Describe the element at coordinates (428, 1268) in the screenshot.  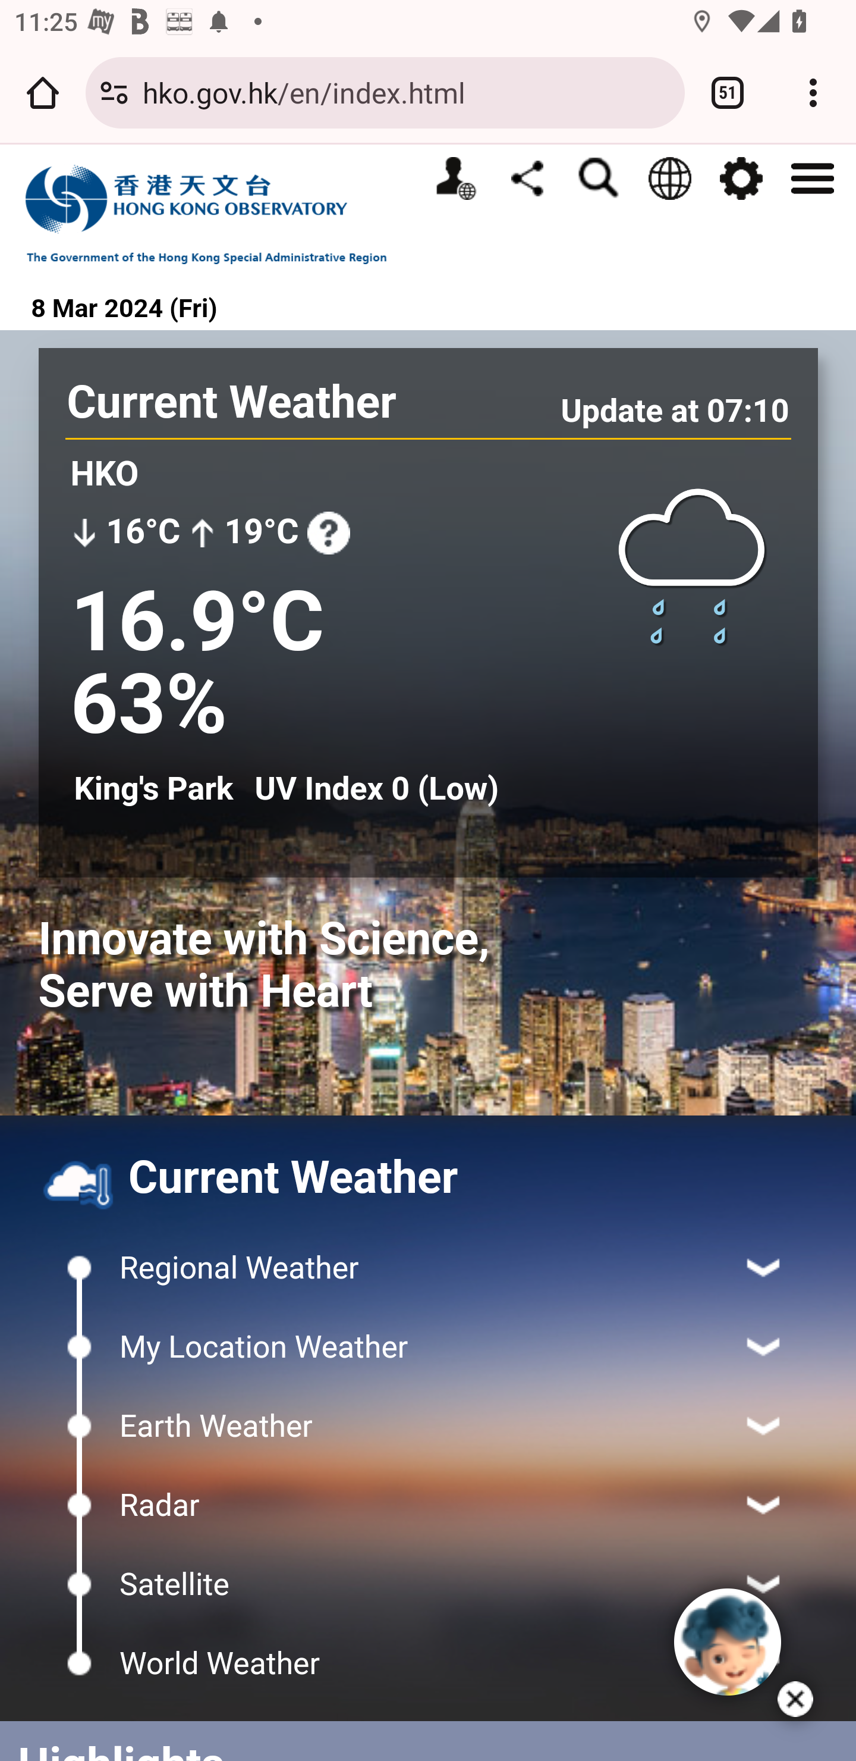
I see `Regional Weather` at that location.